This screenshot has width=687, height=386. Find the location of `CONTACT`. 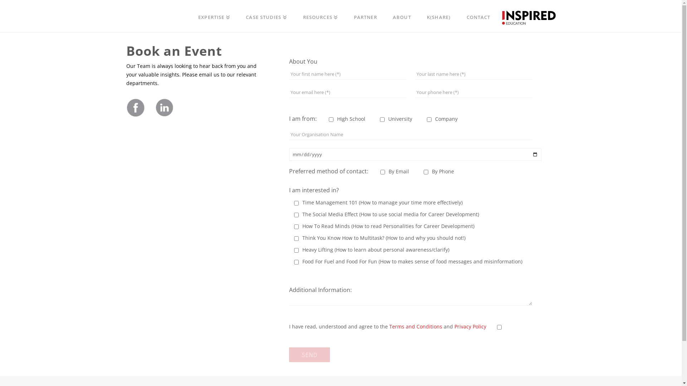

CONTACT is located at coordinates (478, 16).